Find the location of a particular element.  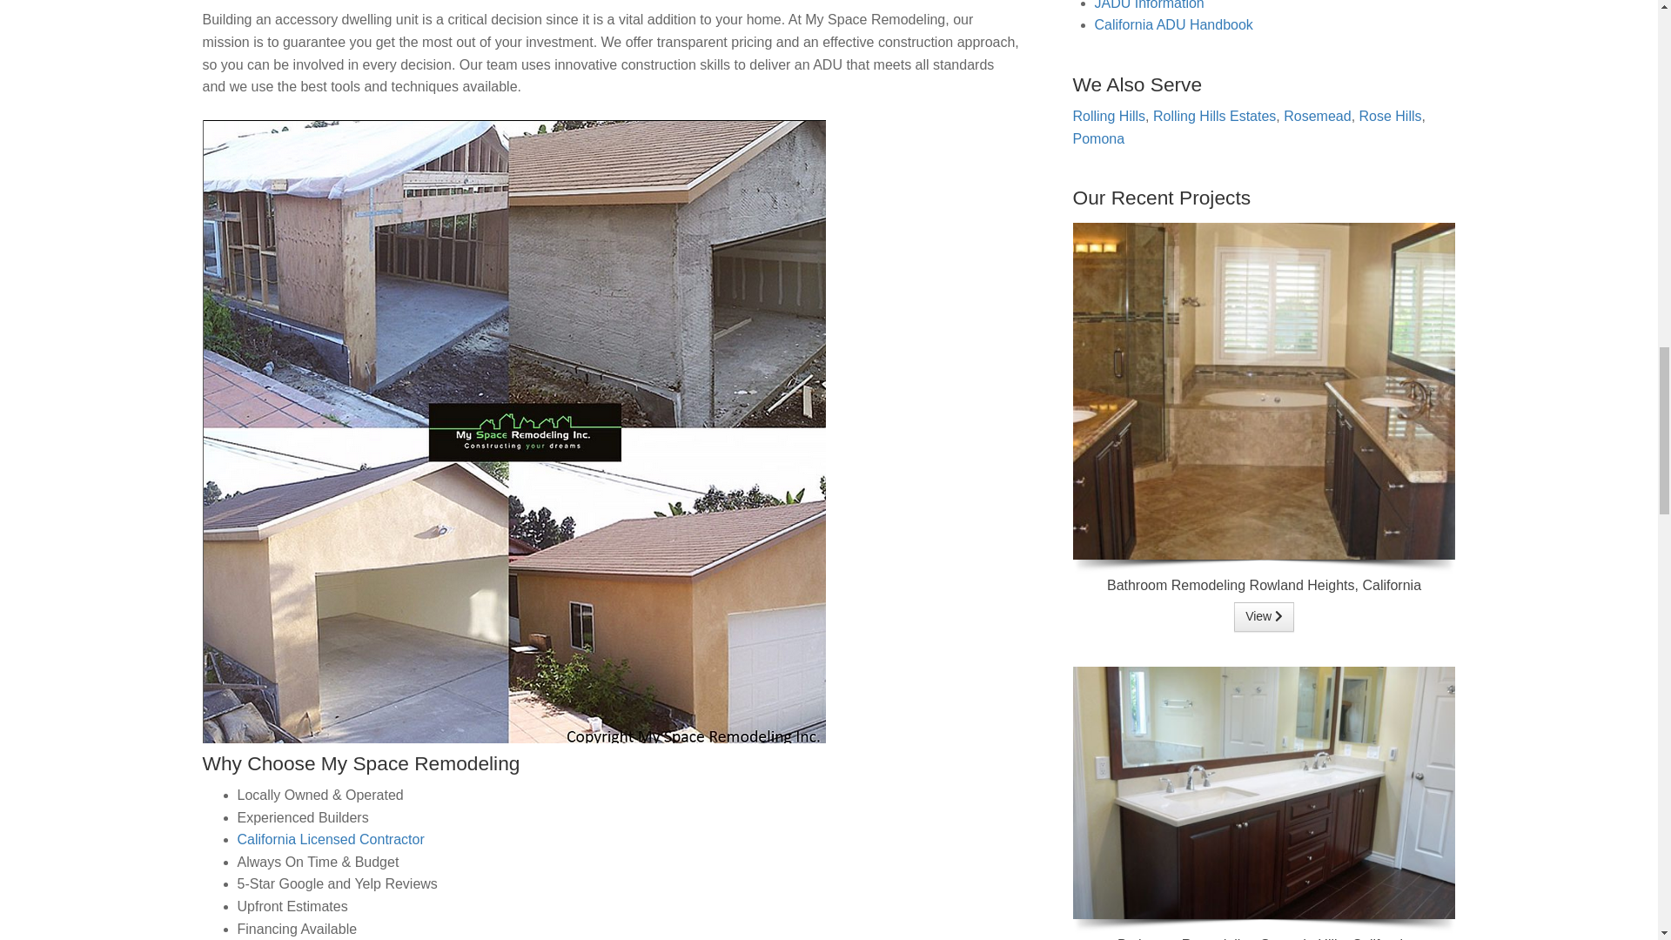

Rolling Hills is located at coordinates (1109, 116).